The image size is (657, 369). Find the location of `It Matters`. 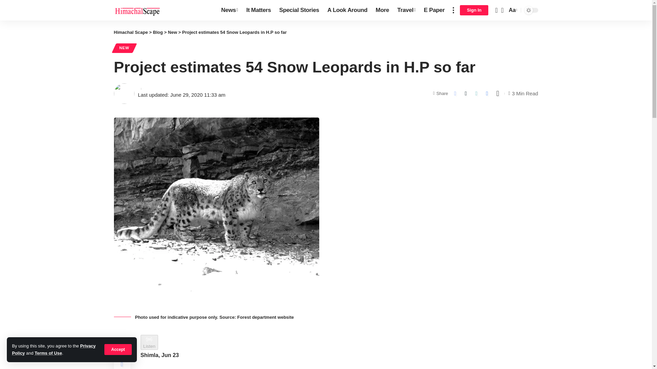

It Matters is located at coordinates (259, 10).